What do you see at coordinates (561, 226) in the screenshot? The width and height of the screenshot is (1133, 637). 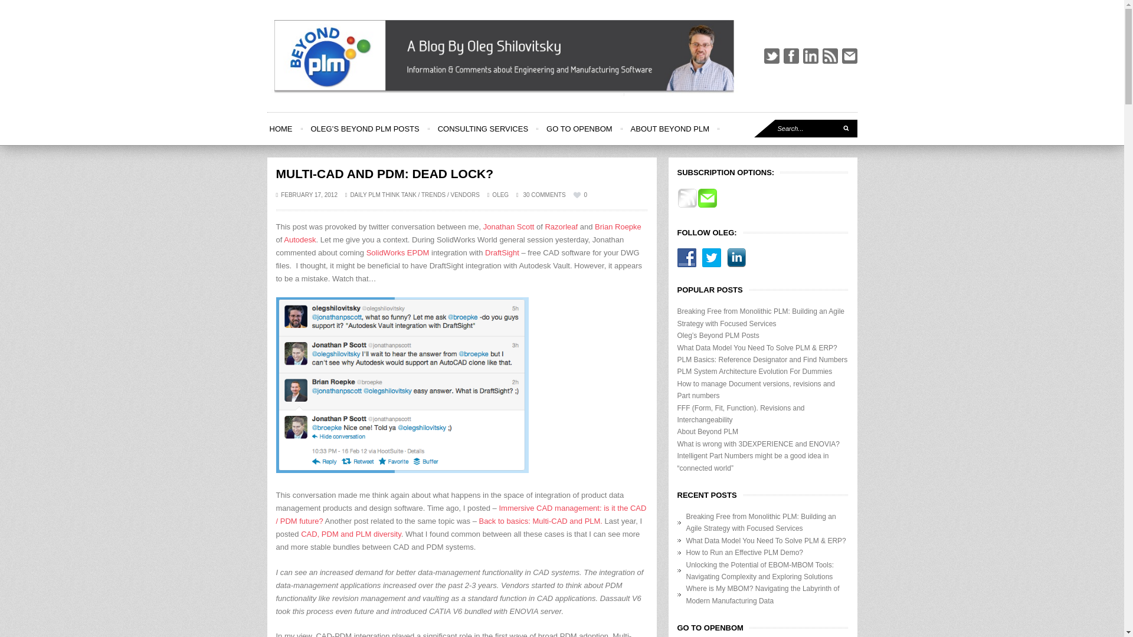 I see `Razorleaf` at bounding box center [561, 226].